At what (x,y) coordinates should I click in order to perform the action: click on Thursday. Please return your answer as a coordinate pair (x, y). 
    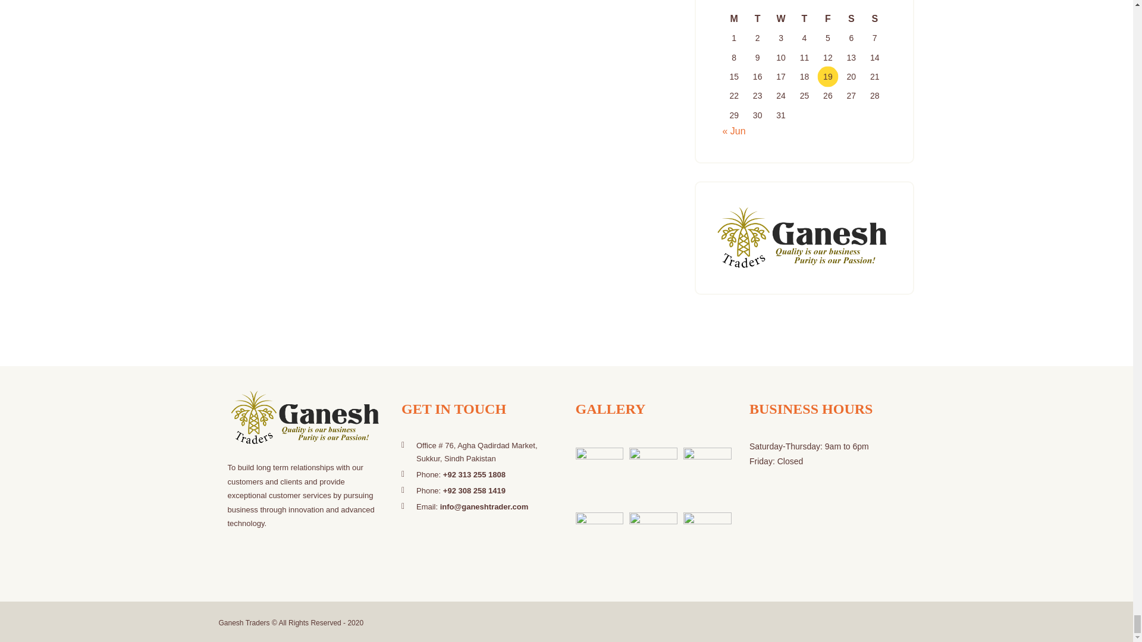
    Looking at the image, I should click on (804, 19).